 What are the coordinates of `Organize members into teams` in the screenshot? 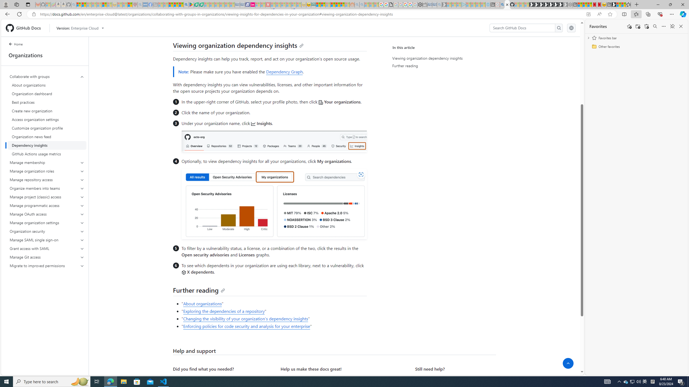 It's located at (47, 188).